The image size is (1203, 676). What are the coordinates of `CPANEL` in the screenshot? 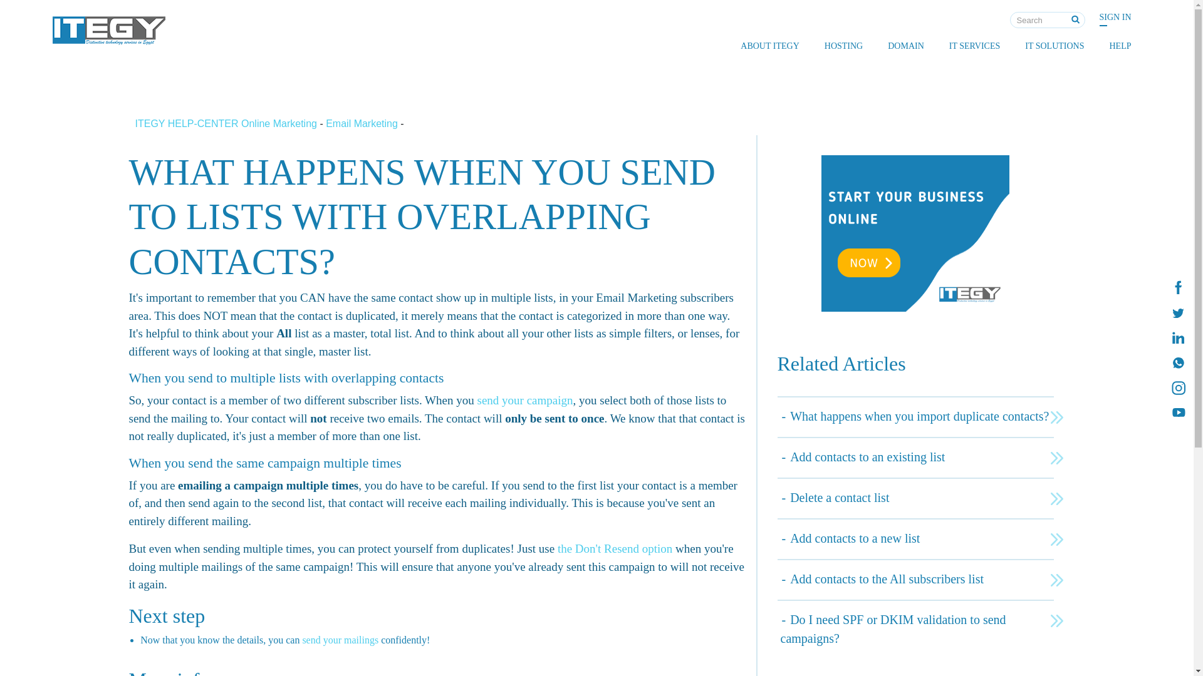 It's located at (845, 68).